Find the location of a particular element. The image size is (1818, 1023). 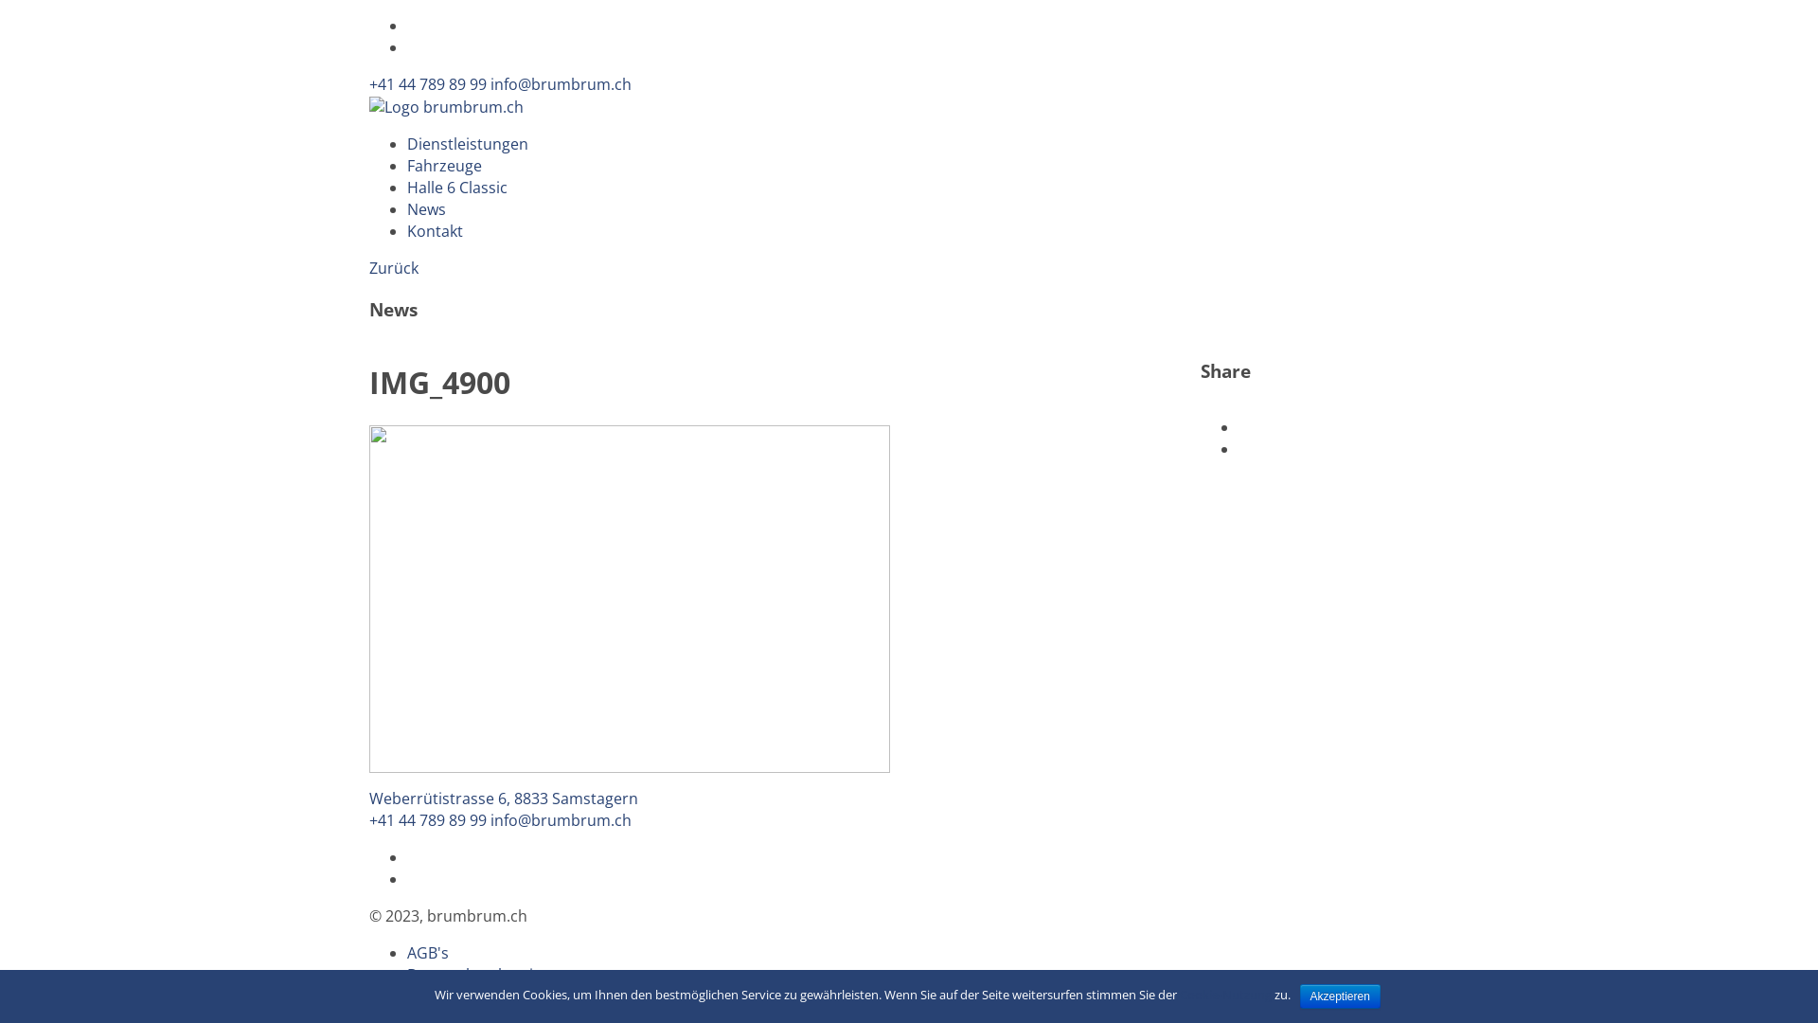

Impressum is located at coordinates (448, 996).